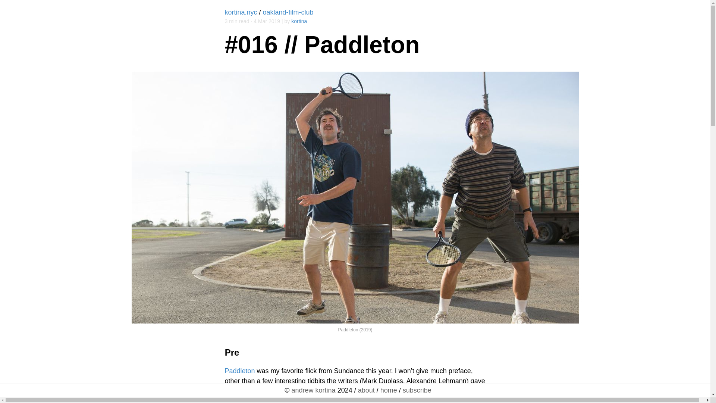  What do you see at coordinates (239, 371) in the screenshot?
I see `Paddleton` at bounding box center [239, 371].